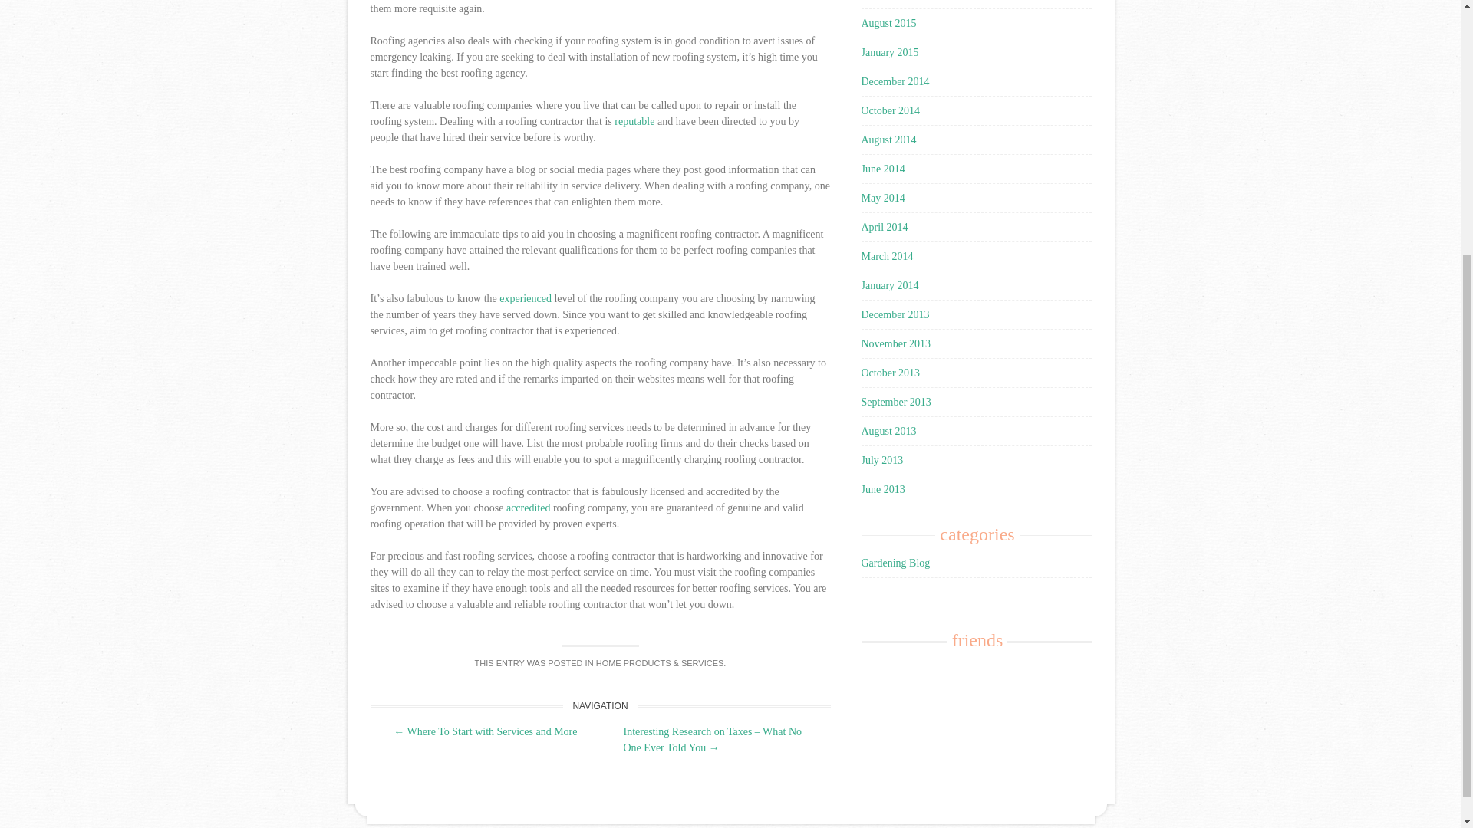 This screenshot has width=1473, height=828. What do you see at coordinates (529, 508) in the screenshot?
I see `accredited` at bounding box center [529, 508].